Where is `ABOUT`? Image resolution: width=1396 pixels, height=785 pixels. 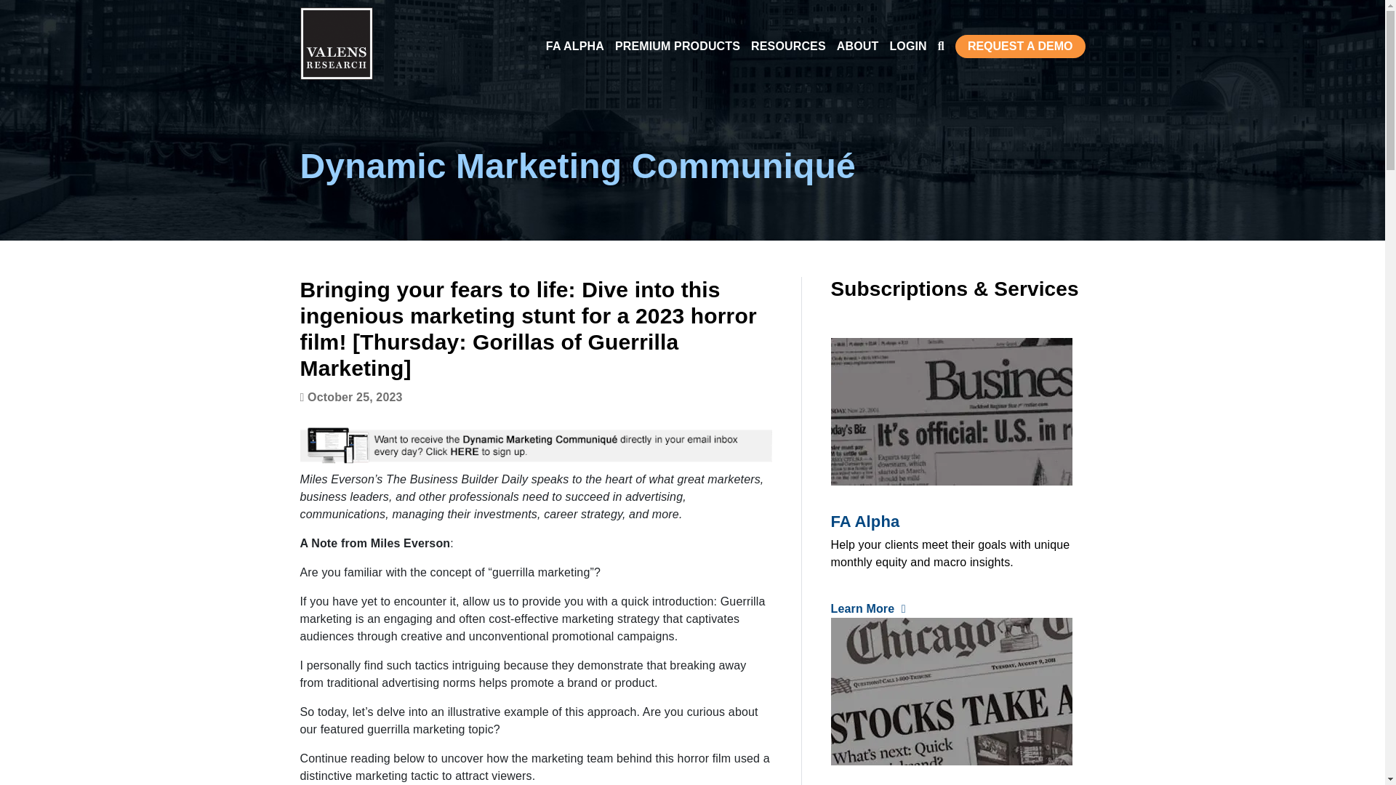 ABOUT is located at coordinates (858, 45).